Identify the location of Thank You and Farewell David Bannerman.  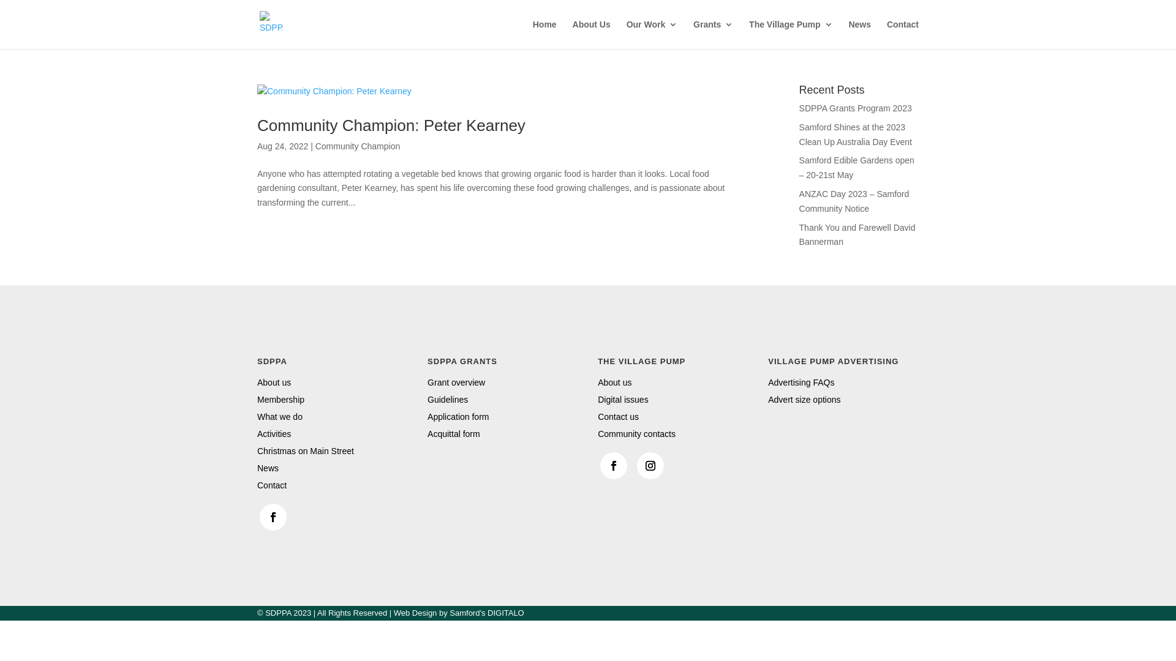
(858, 235).